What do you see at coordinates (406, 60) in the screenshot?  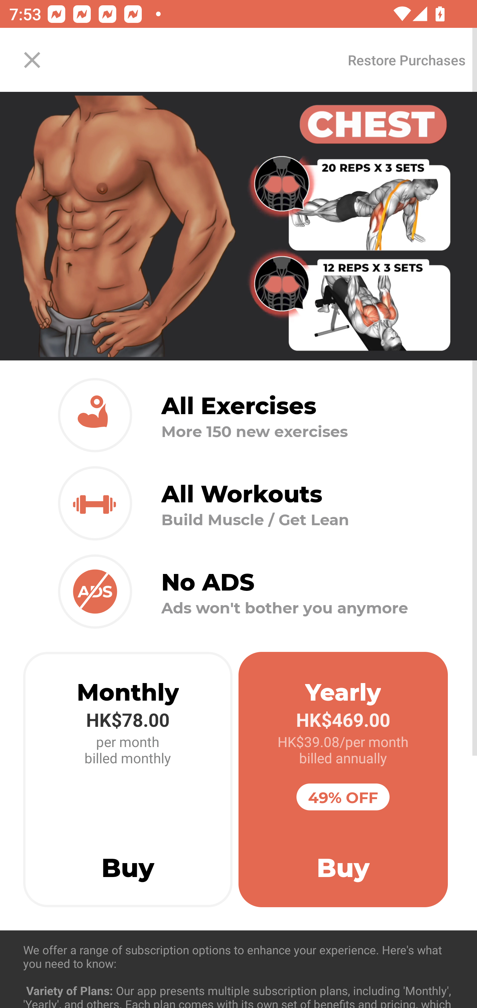 I see `Restore Purchases` at bounding box center [406, 60].